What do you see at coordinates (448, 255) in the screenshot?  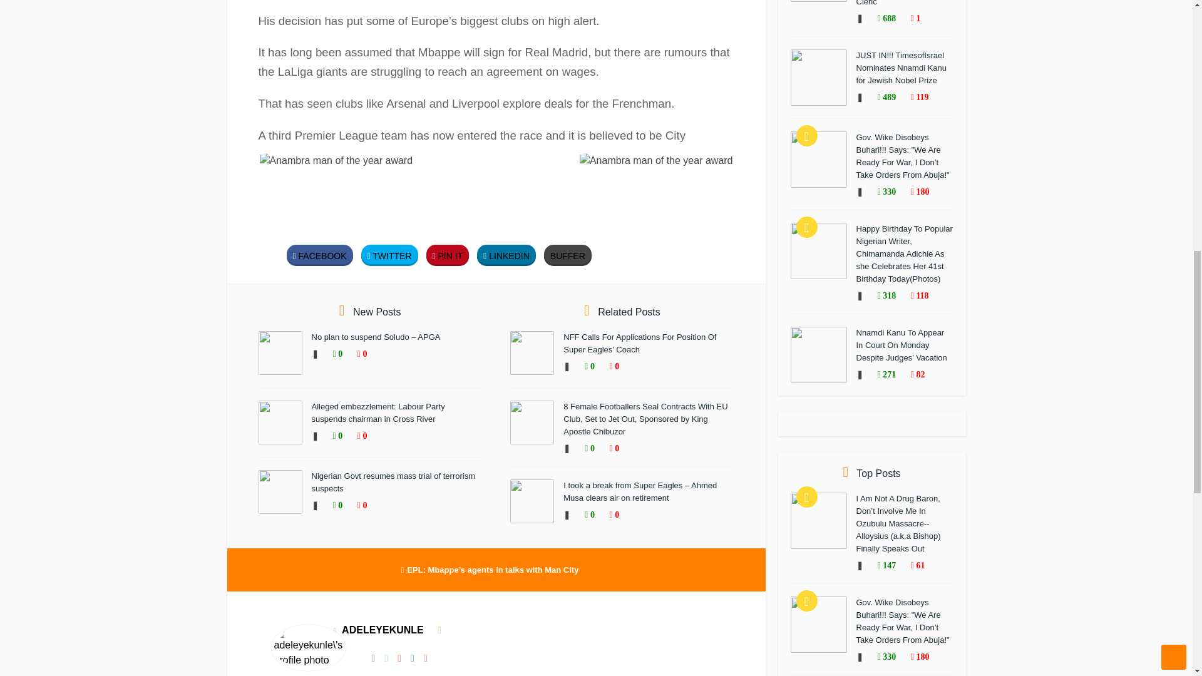 I see `PIN IT` at bounding box center [448, 255].